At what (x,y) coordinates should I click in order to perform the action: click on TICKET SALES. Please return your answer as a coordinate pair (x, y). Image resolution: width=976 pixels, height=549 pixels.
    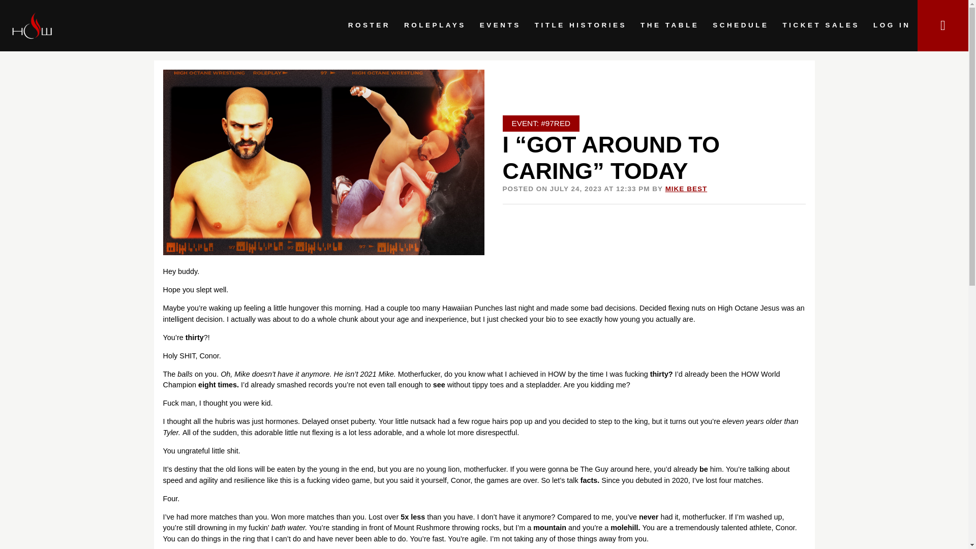
    Looking at the image, I should click on (821, 25).